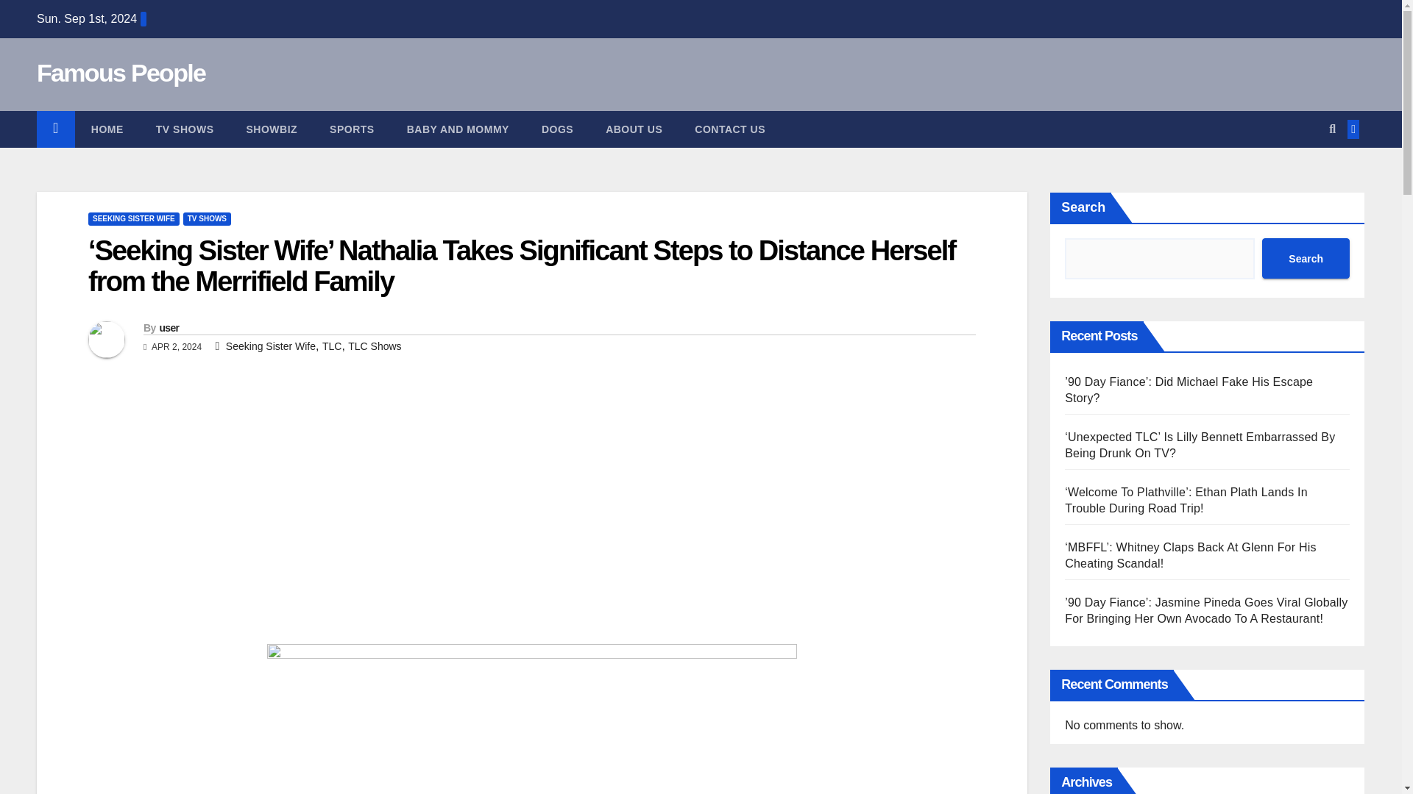 Image resolution: width=1413 pixels, height=794 pixels. What do you see at coordinates (107, 129) in the screenshot?
I see `Home` at bounding box center [107, 129].